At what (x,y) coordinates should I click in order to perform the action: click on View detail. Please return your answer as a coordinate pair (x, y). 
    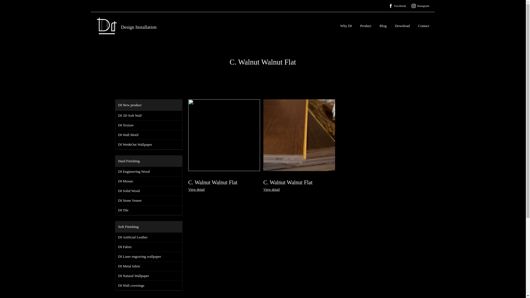
    Looking at the image, I should click on (197, 189).